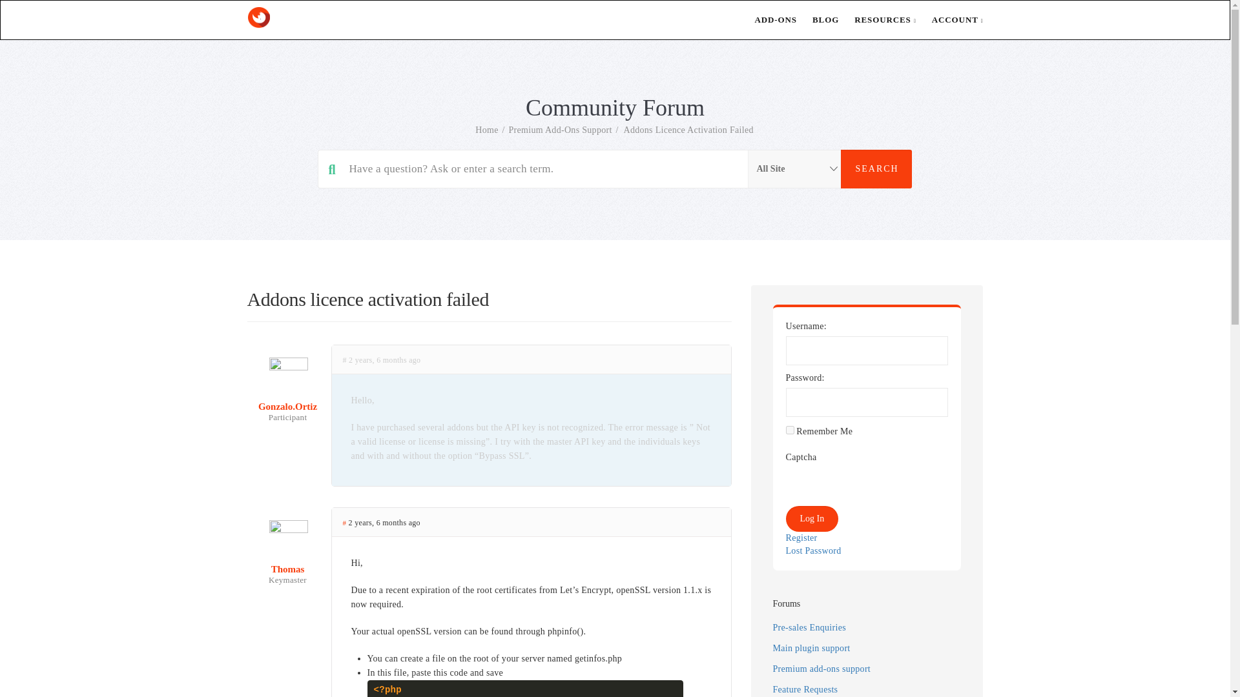 The image size is (1240, 697). What do you see at coordinates (876, 169) in the screenshot?
I see `Search` at bounding box center [876, 169].